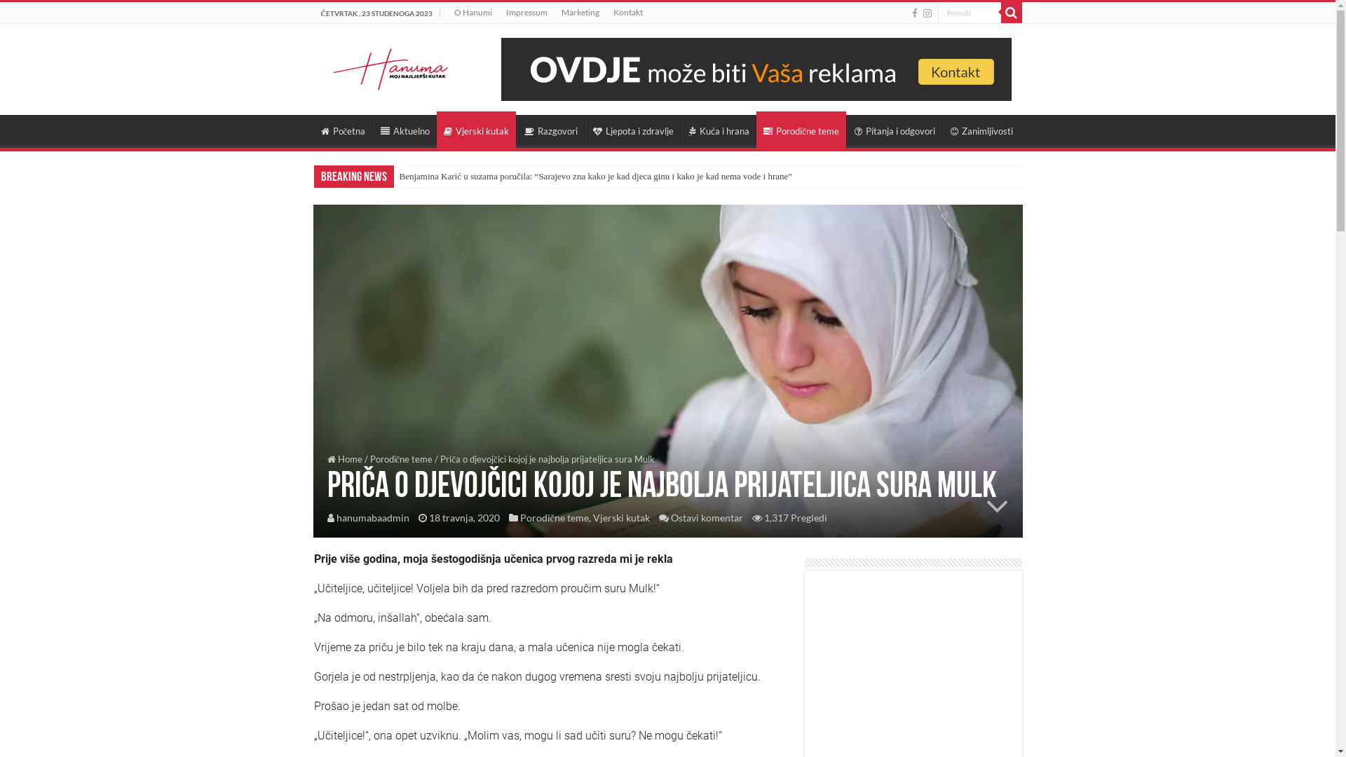 The height and width of the screenshot is (757, 1346). I want to click on Facebook, so click(914, 13).